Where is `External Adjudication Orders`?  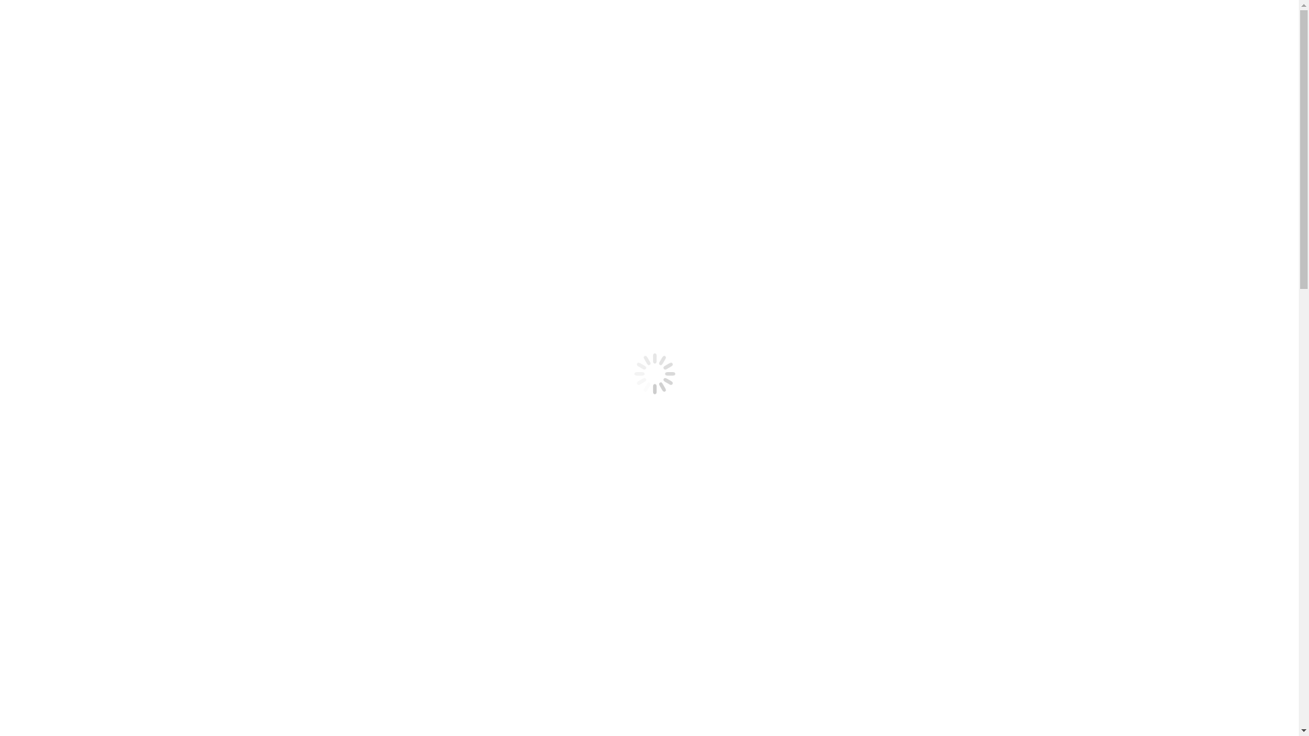
External Adjudication Orders is located at coordinates (124, 181).